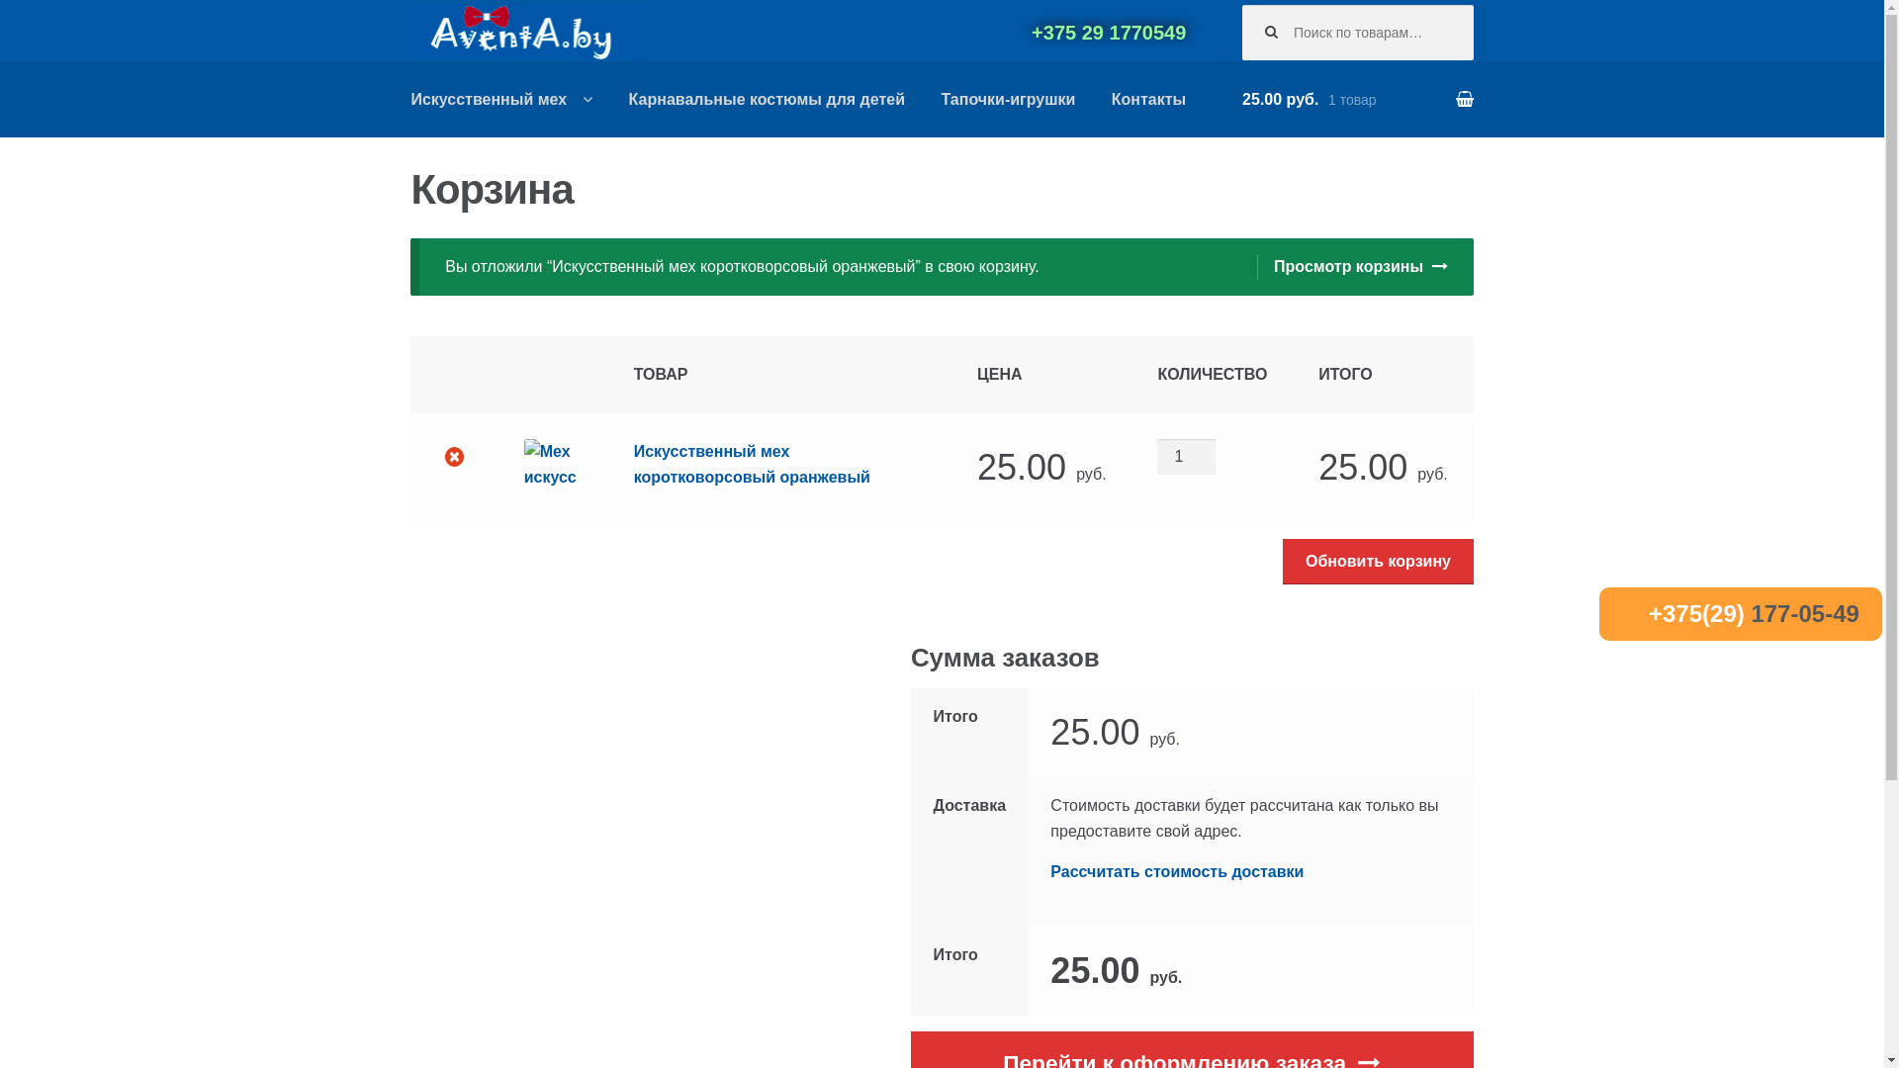 The height and width of the screenshot is (1068, 1899). Describe the element at coordinates (713, 32) in the screenshot. I see `WhatsApp` at that location.